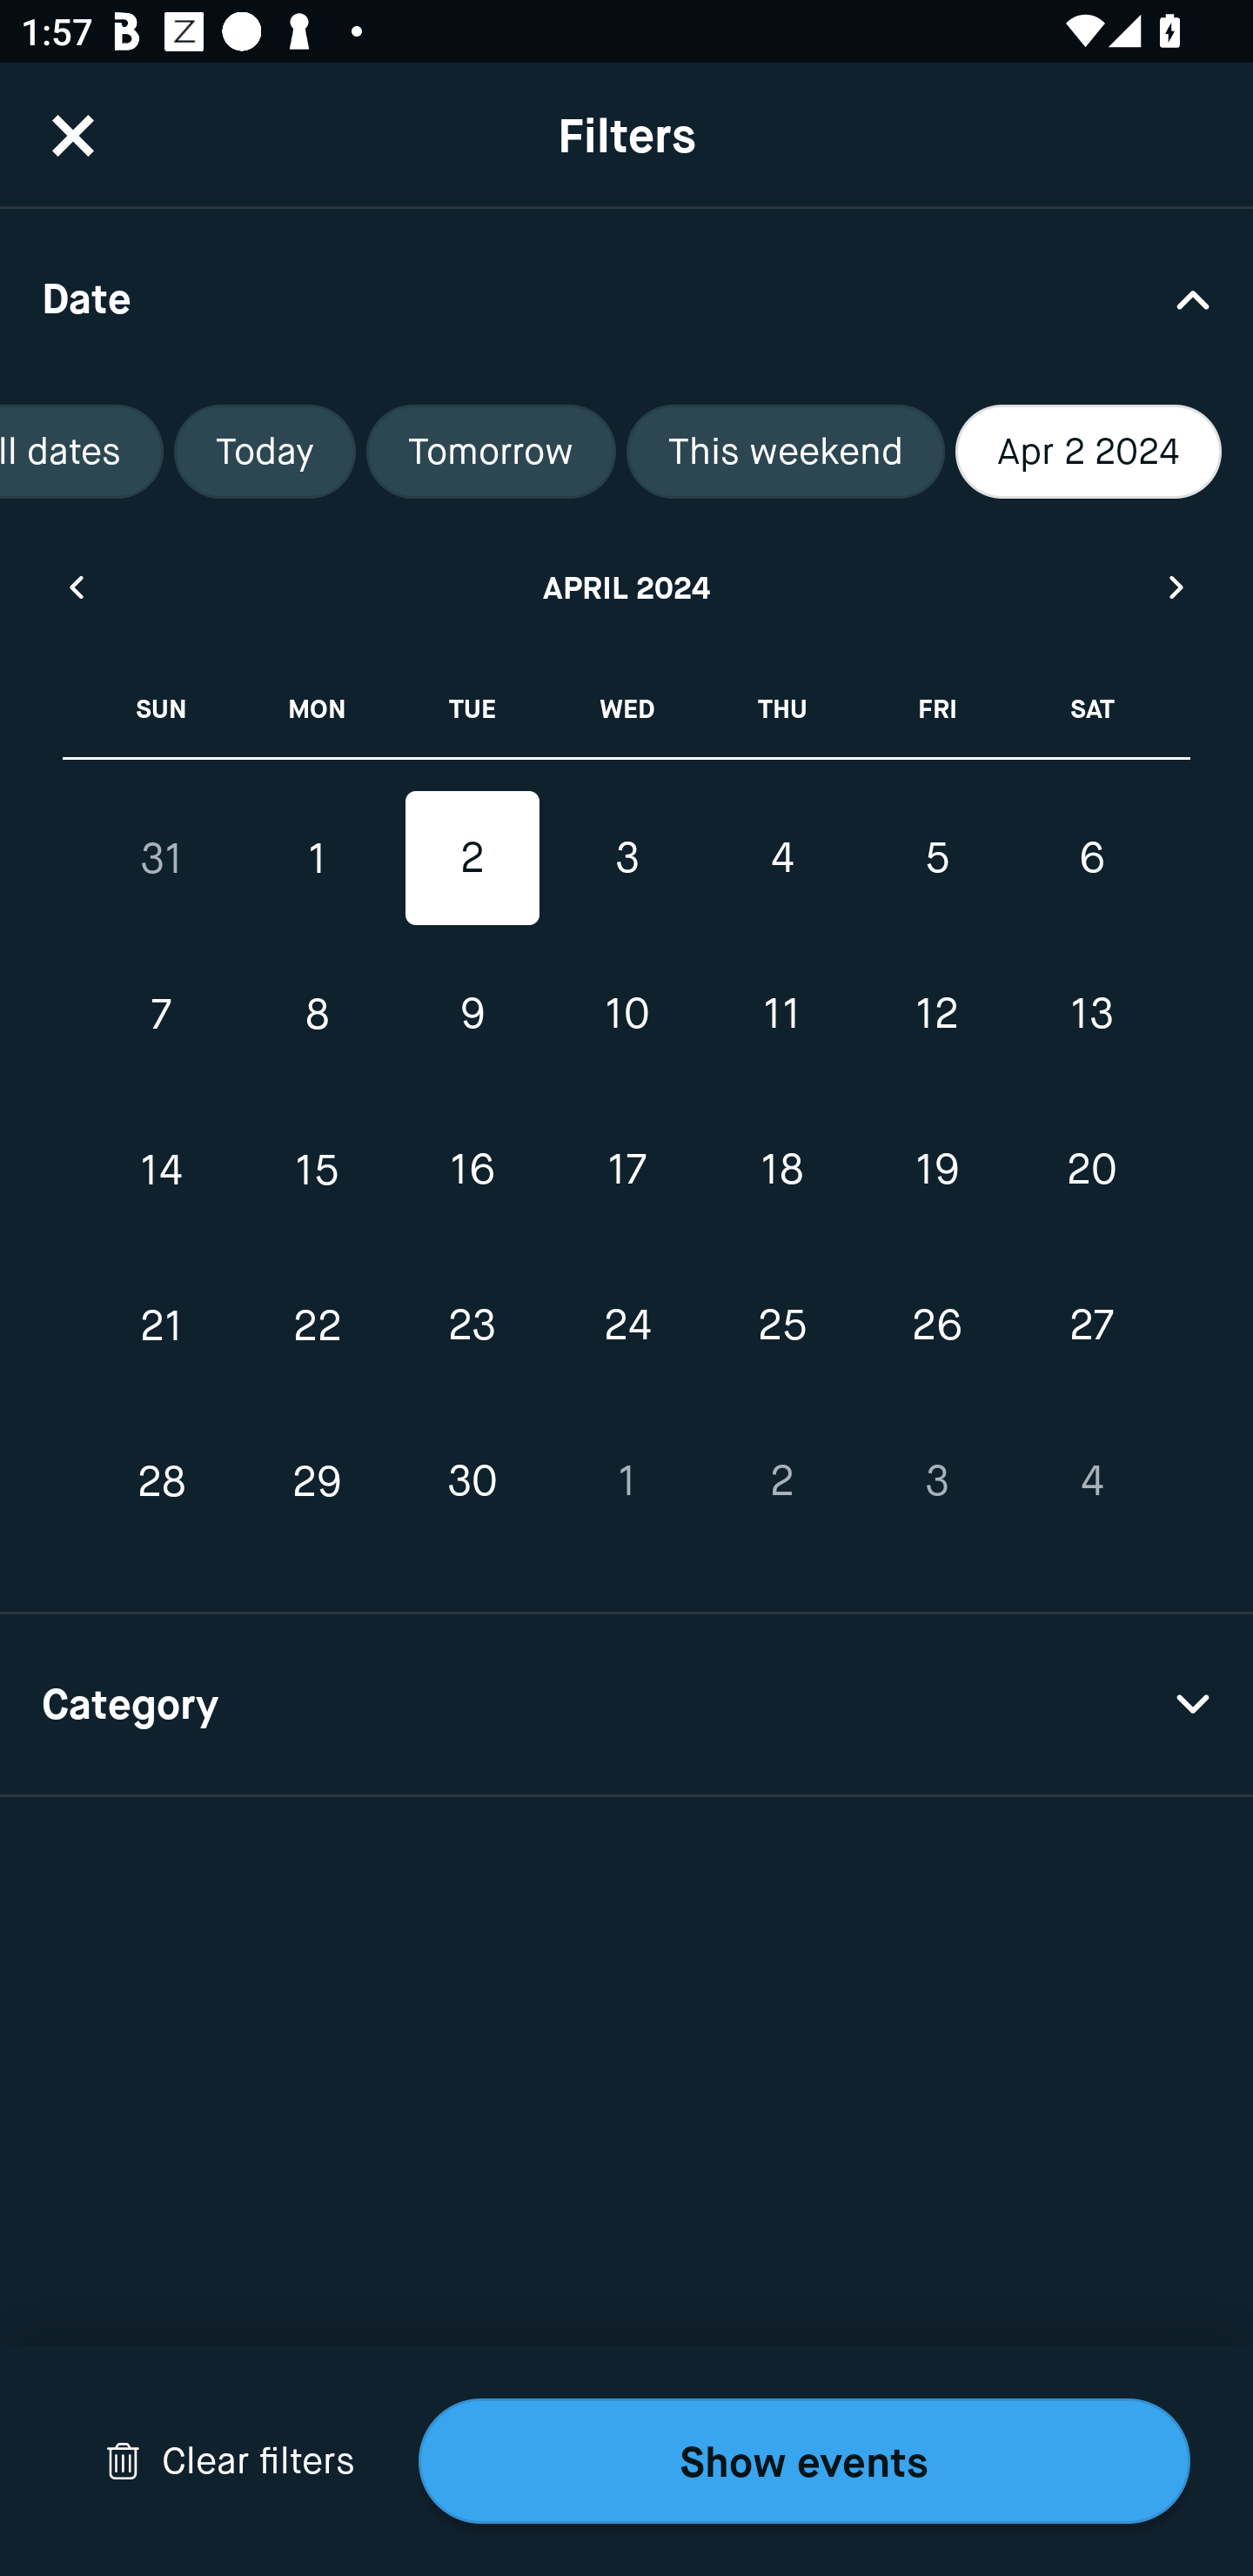  Describe the element at coordinates (75, 587) in the screenshot. I see `Previous` at that location.